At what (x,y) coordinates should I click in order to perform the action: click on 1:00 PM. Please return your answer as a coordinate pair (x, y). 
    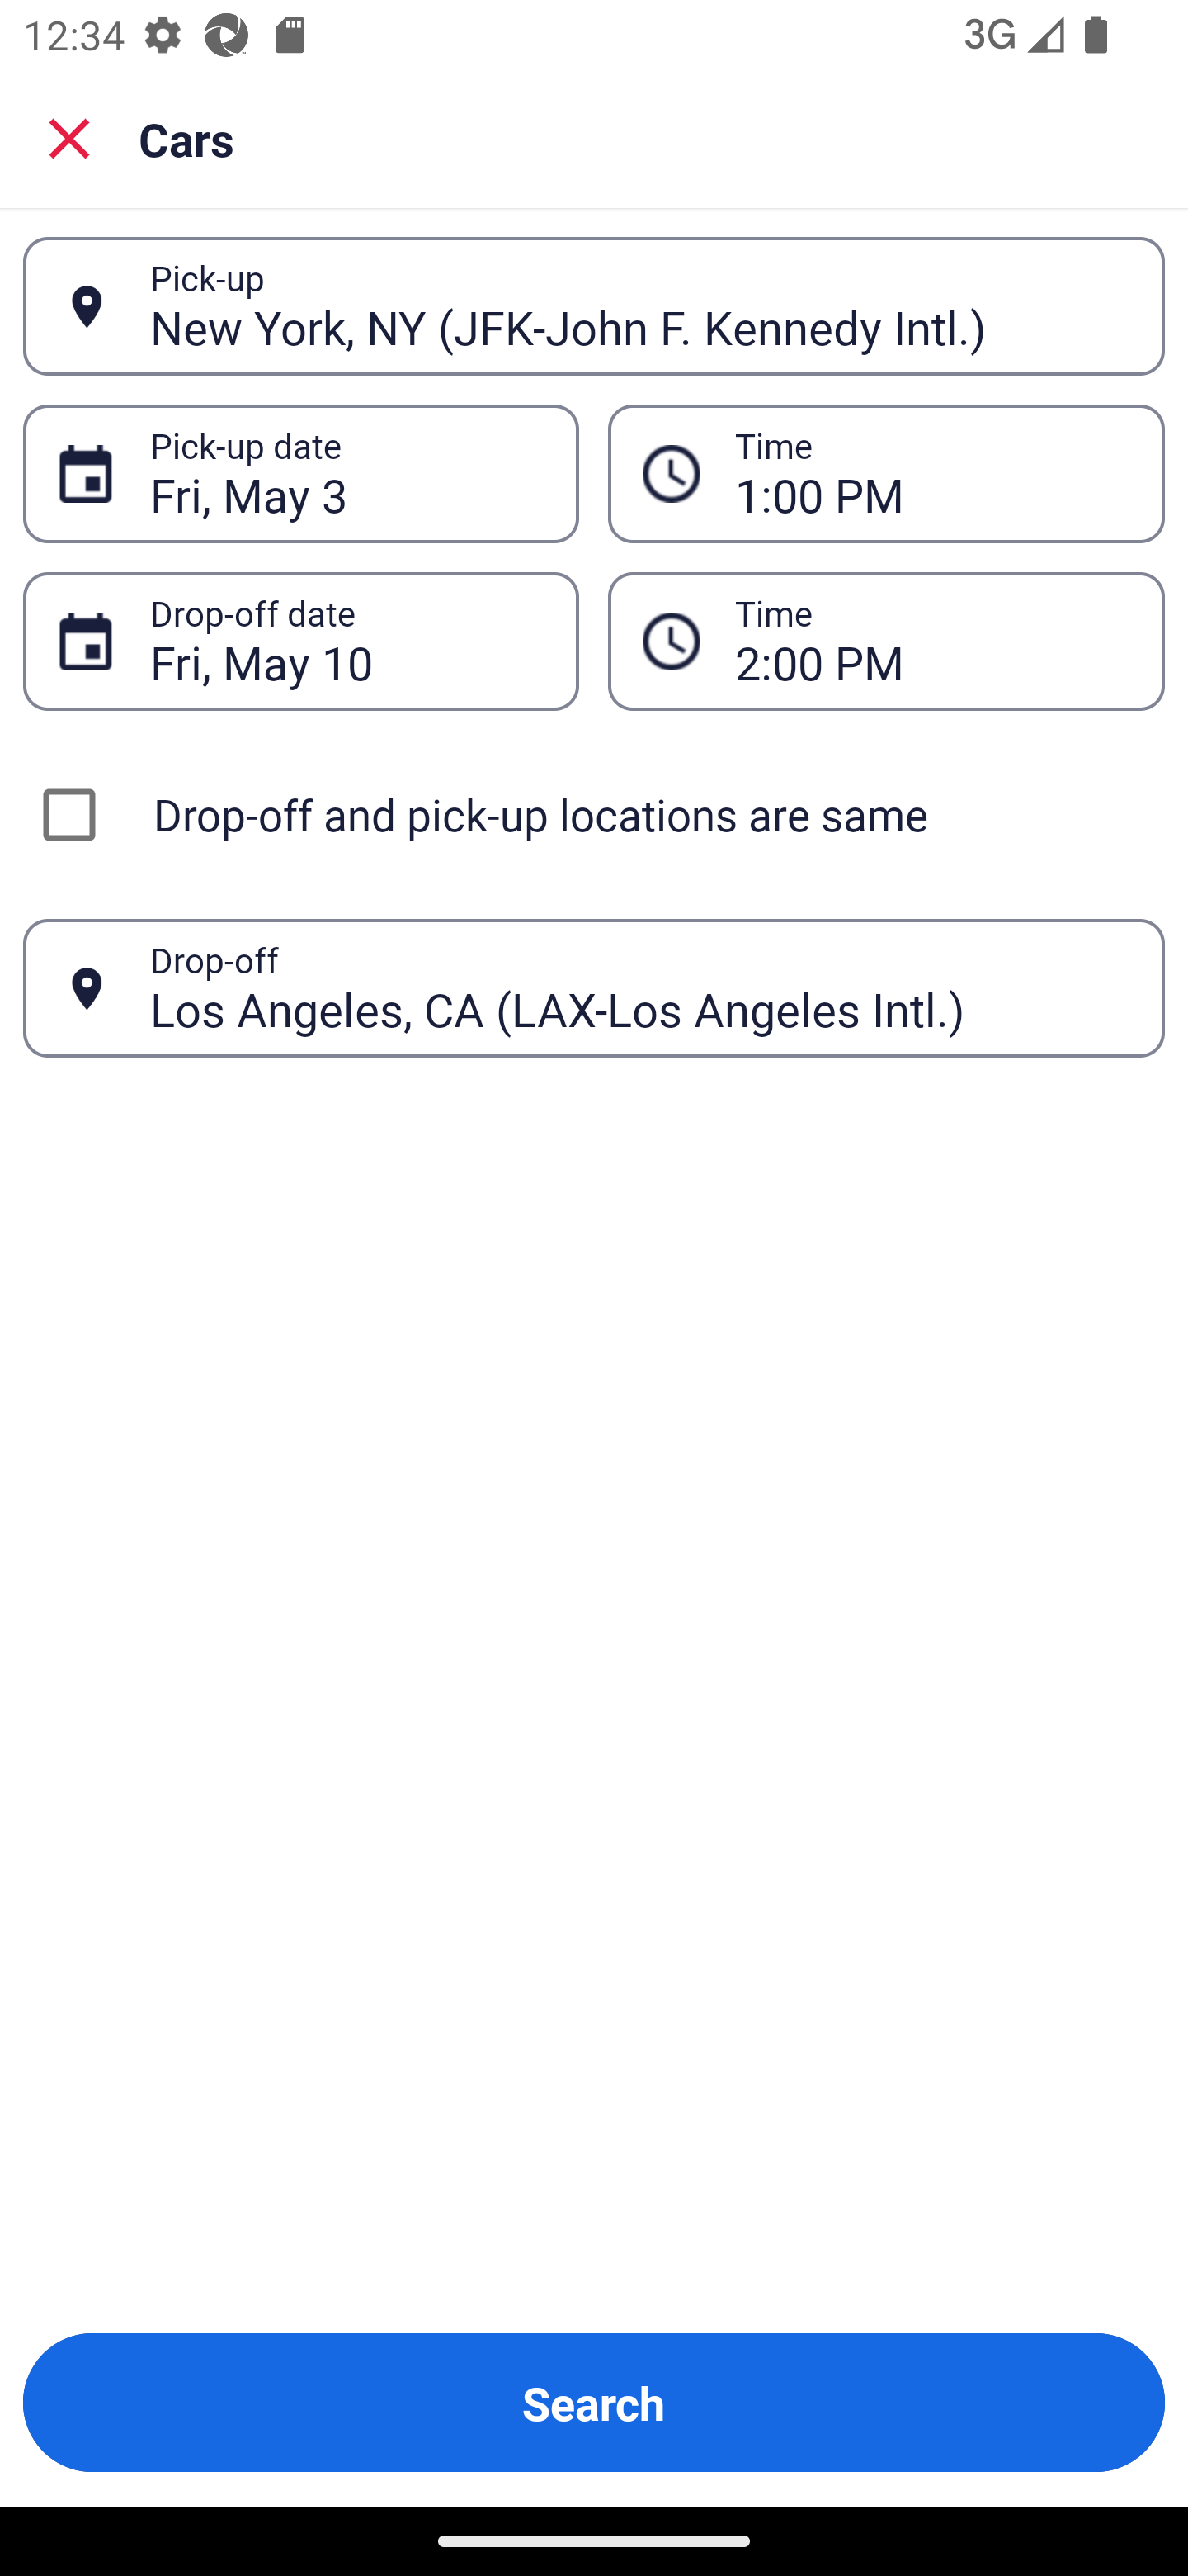
    Looking at the image, I should click on (932, 474).